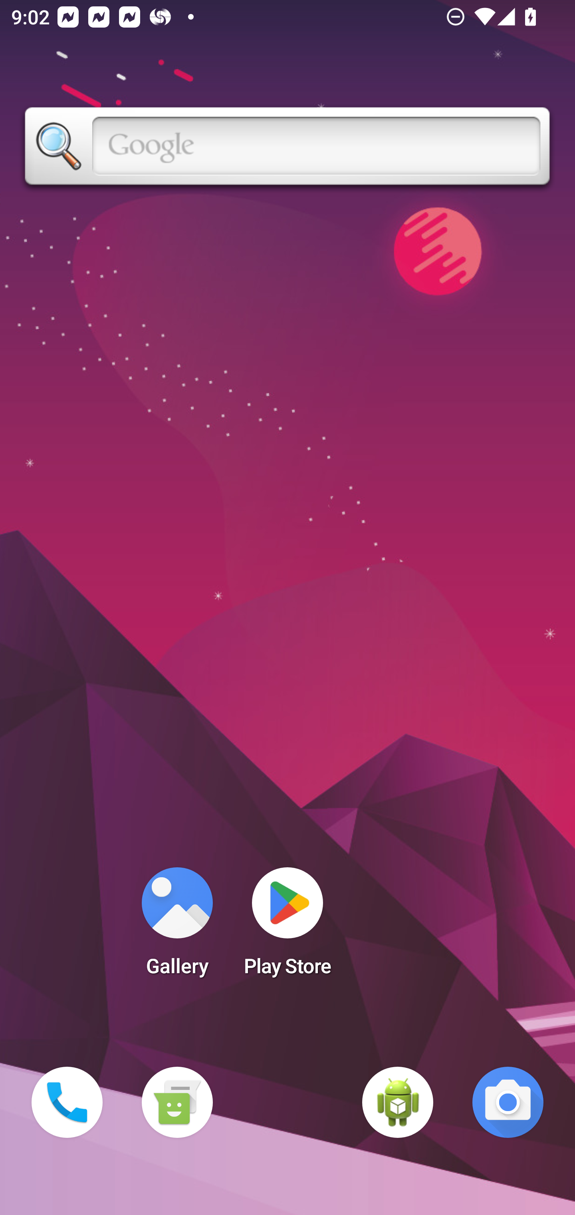  What do you see at coordinates (177, 1102) in the screenshot?
I see `Messaging` at bounding box center [177, 1102].